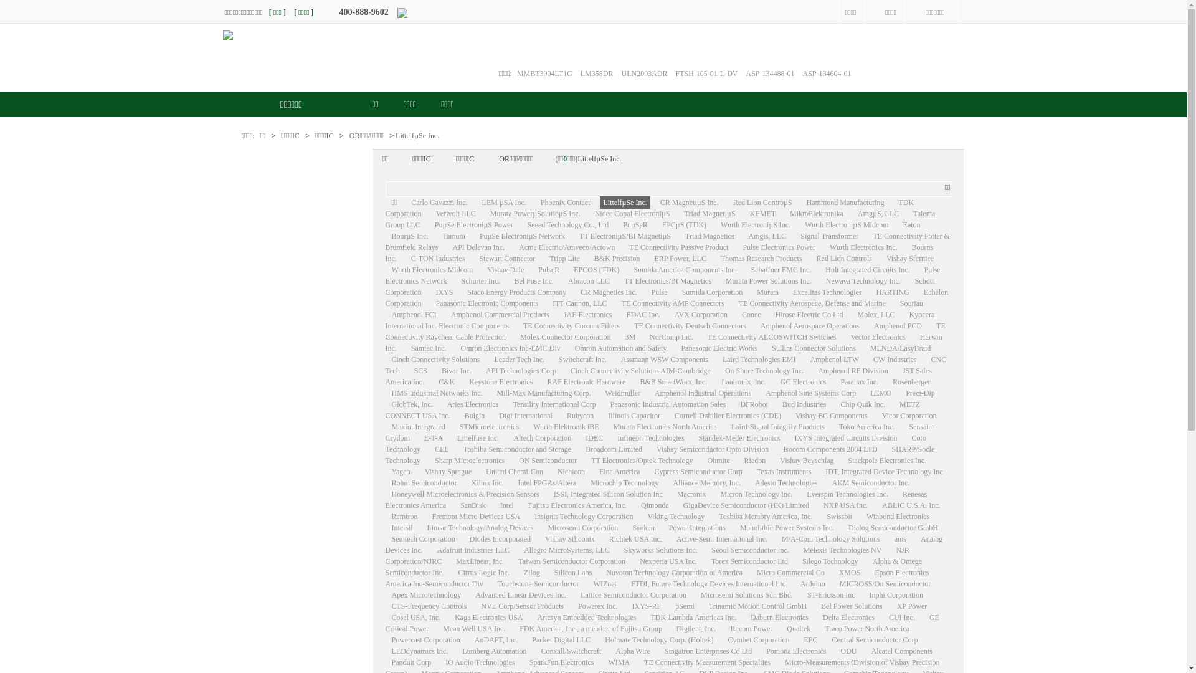  I want to click on Toshiba Semiconductor and Storage, so click(517, 449).